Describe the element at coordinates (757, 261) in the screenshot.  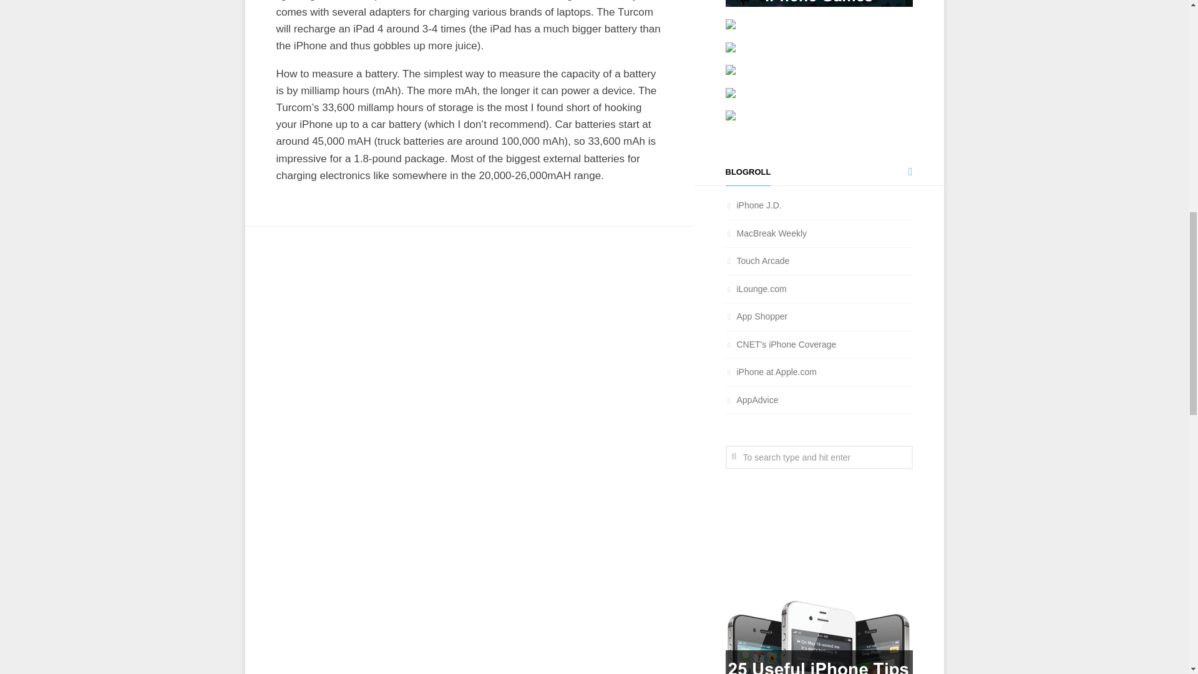
I see `iPhone and iPad Games` at that location.